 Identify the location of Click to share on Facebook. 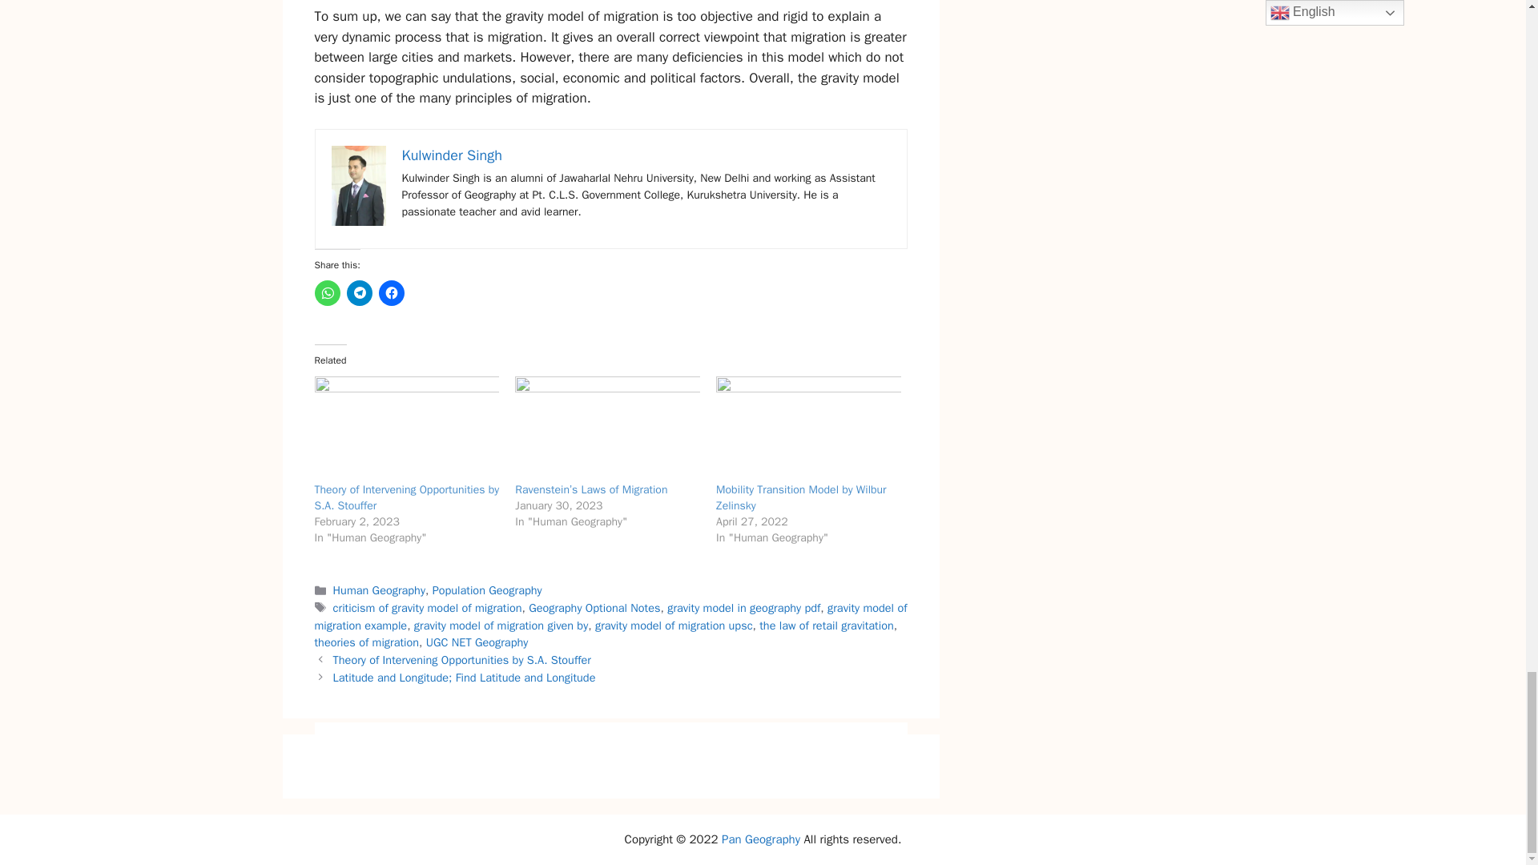
(391, 293).